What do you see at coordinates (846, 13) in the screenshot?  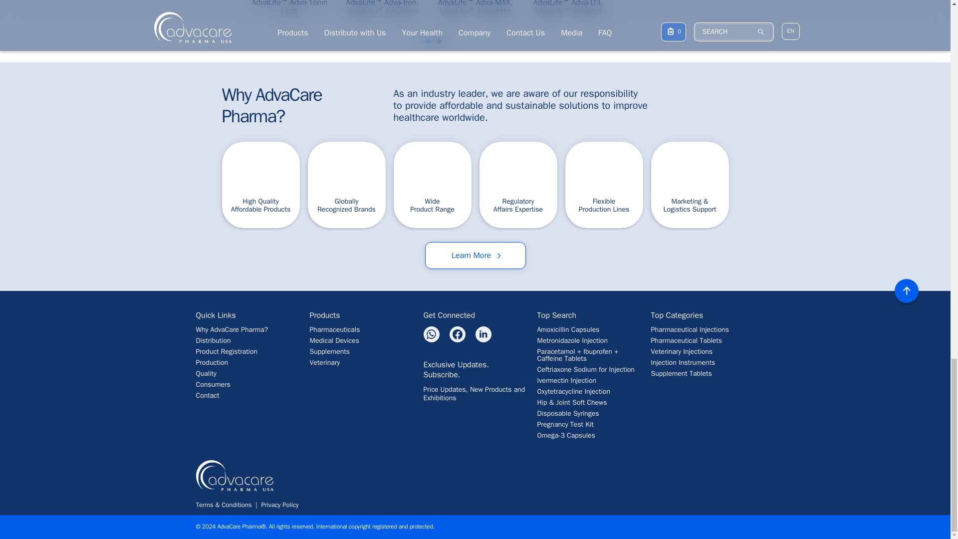 I see `Omega-3 Gummies` at bounding box center [846, 13].